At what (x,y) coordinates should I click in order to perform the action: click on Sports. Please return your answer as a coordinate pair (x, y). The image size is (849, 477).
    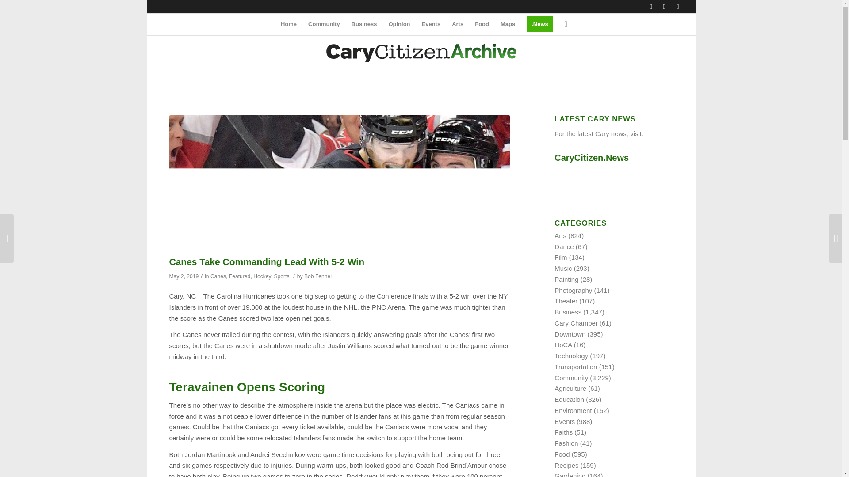
    Looking at the image, I should click on (281, 276).